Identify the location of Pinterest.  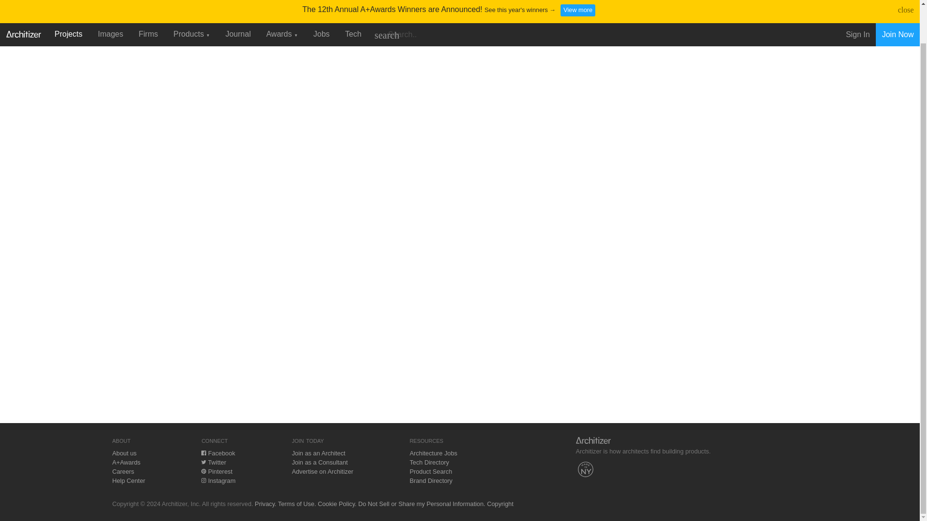
(216, 471).